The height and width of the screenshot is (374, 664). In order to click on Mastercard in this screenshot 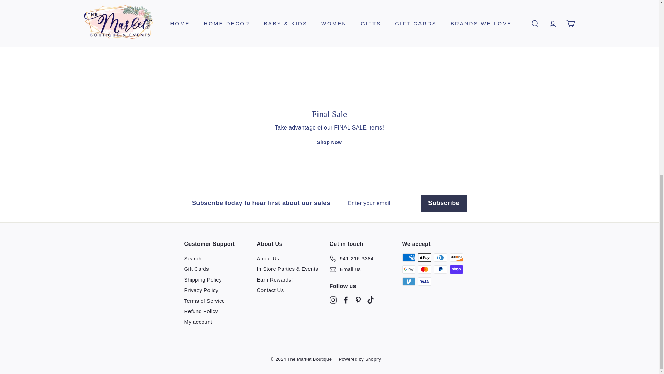, I will do `click(424, 269)`.